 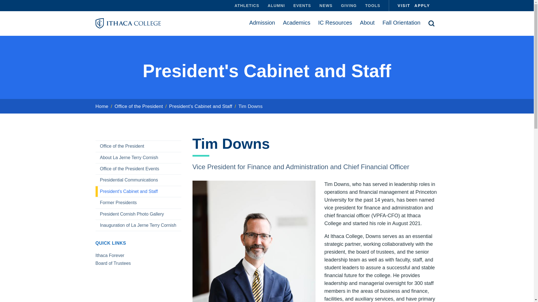 What do you see at coordinates (276, 6) in the screenshot?
I see `ALUMNI` at bounding box center [276, 6].